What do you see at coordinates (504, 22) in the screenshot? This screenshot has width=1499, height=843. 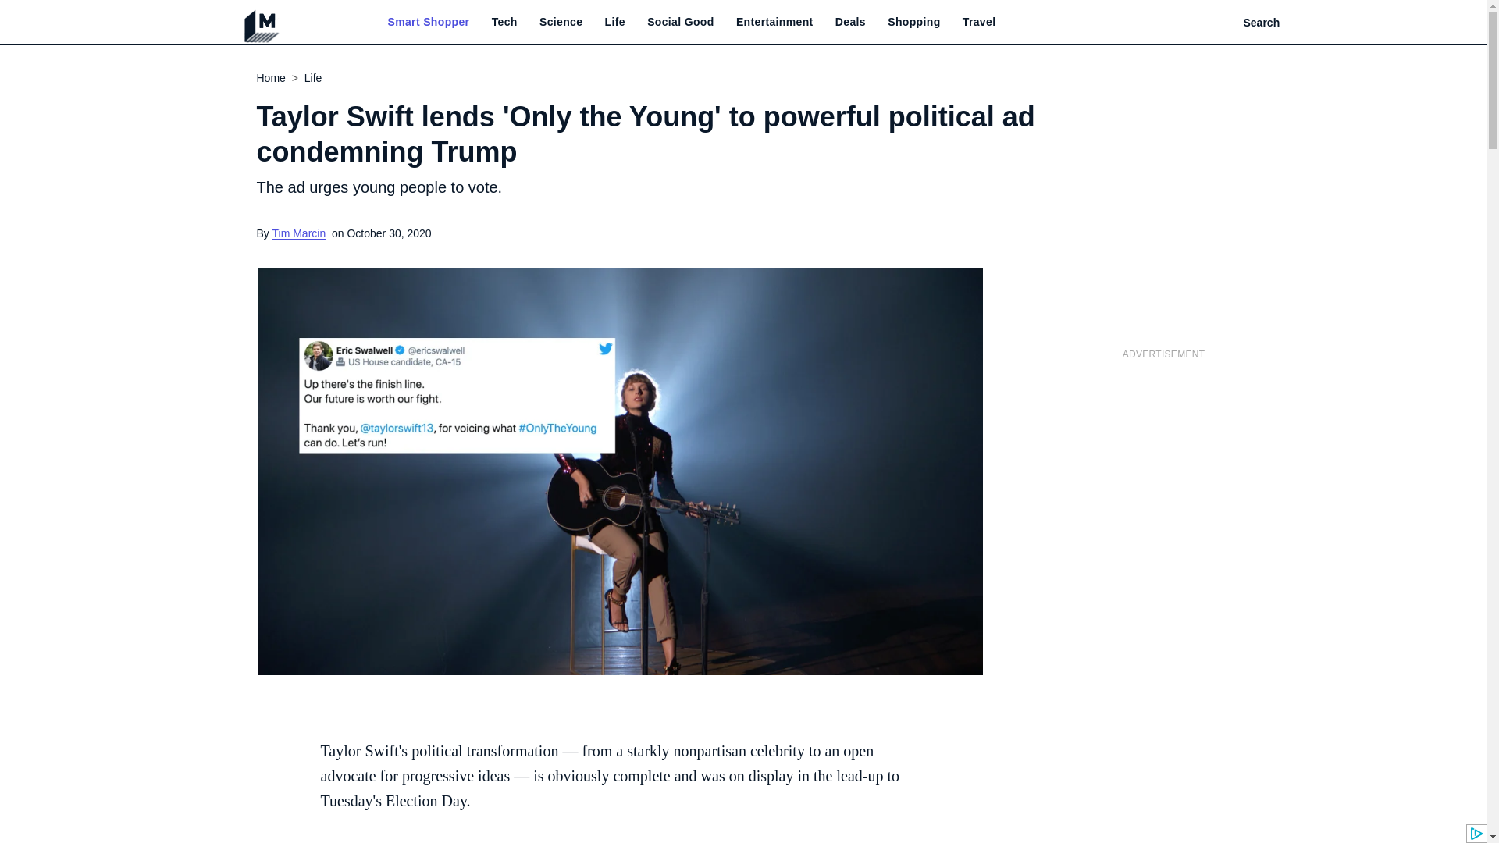 I see `Tech` at bounding box center [504, 22].